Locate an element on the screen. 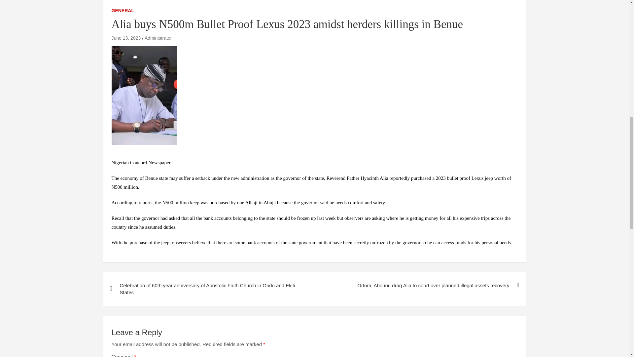 This screenshot has width=634, height=357. June 13, 2023 is located at coordinates (126, 38).